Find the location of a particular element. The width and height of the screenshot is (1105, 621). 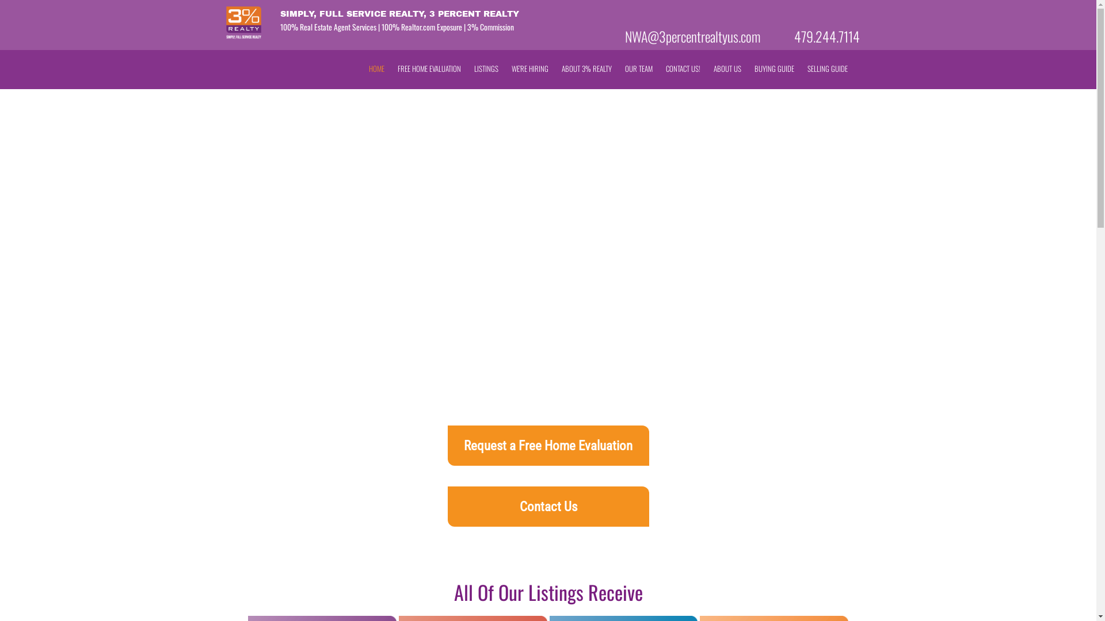

479.244.7114 is located at coordinates (827, 36).